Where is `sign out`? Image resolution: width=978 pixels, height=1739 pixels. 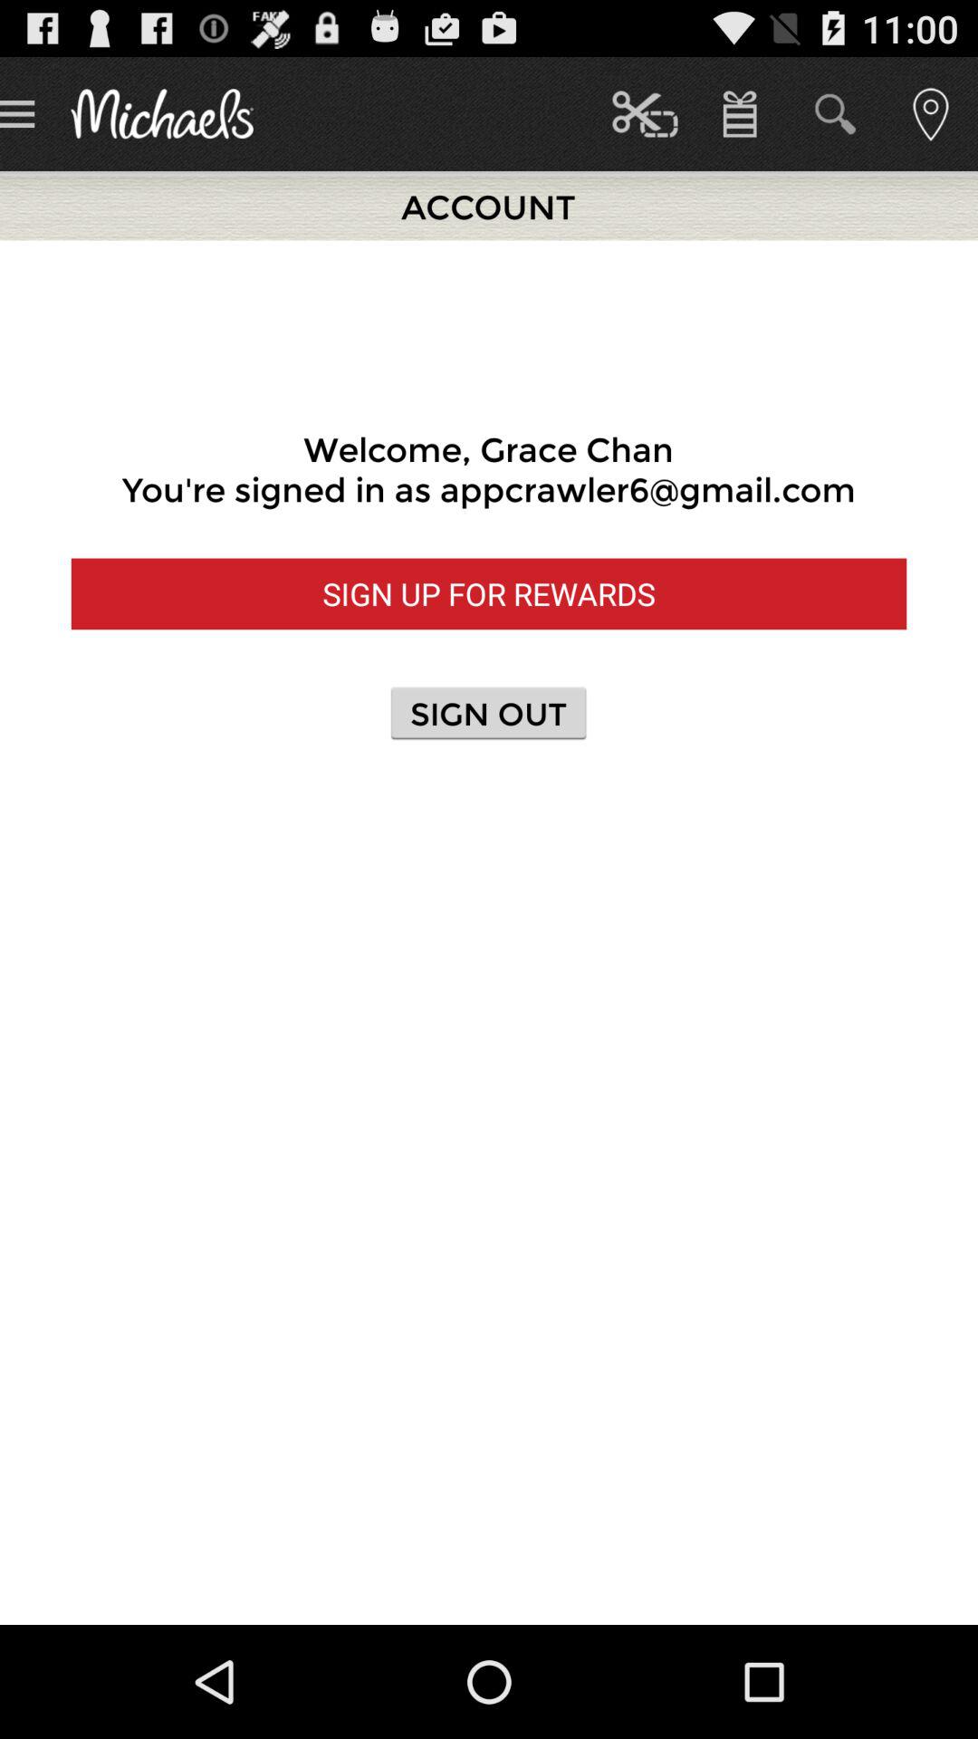
sign out is located at coordinates (489, 714).